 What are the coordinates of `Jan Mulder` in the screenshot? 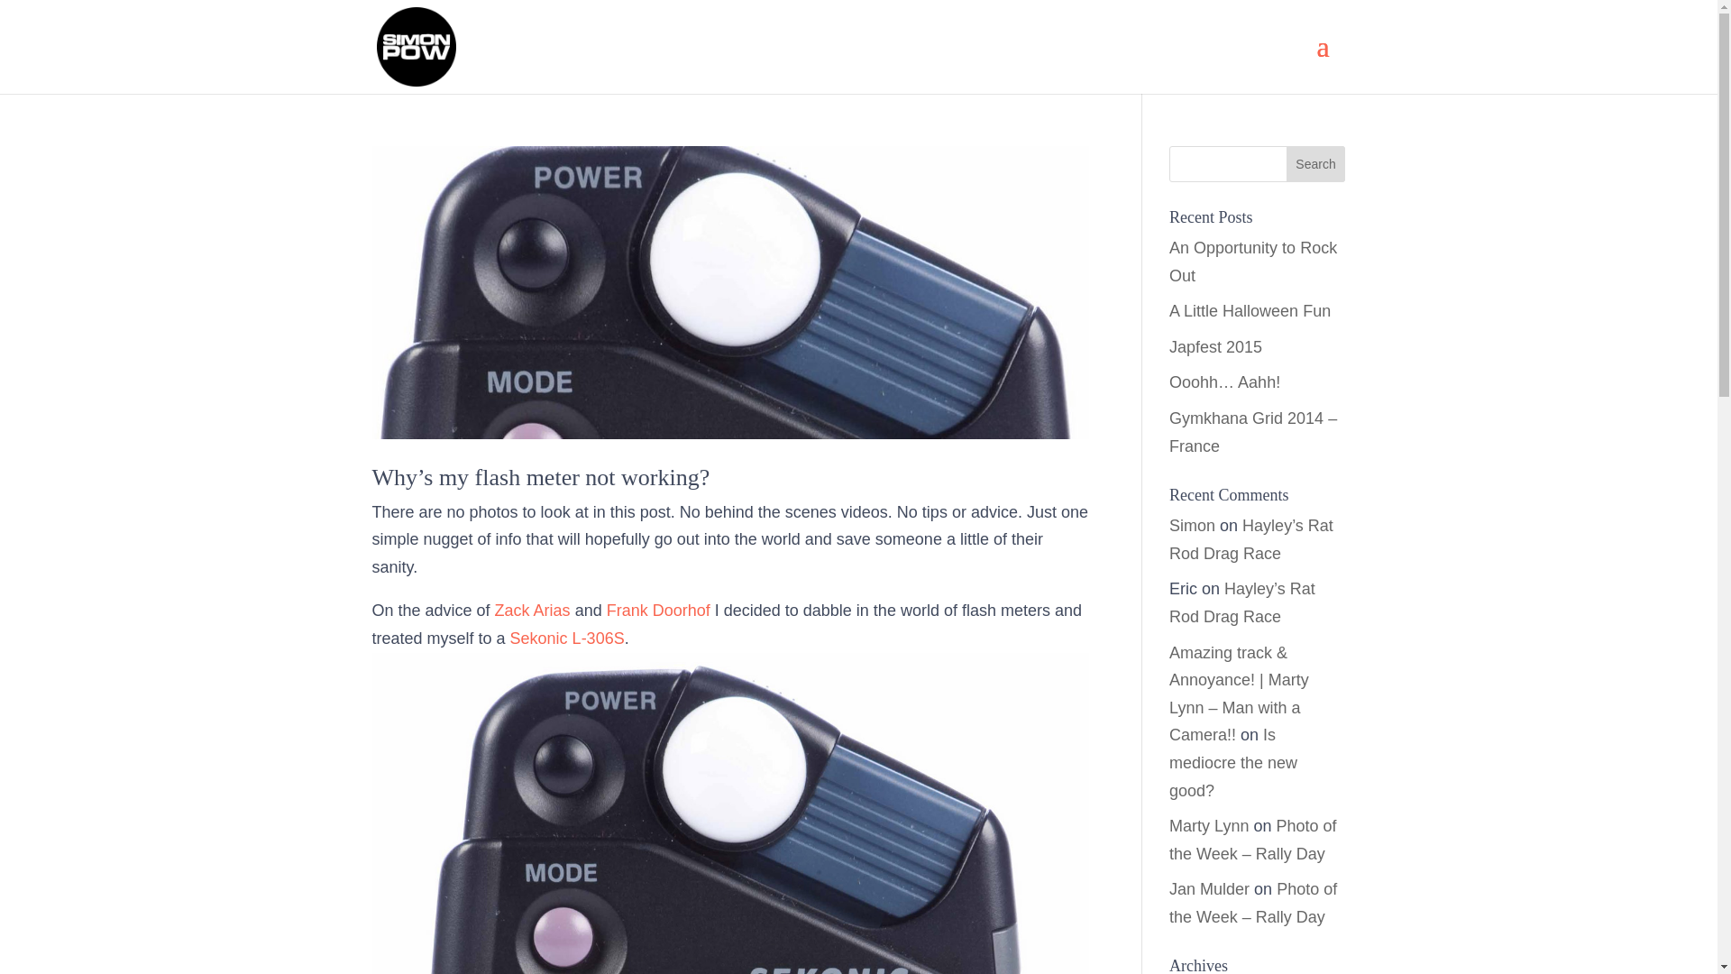 It's located at (1210, 889).